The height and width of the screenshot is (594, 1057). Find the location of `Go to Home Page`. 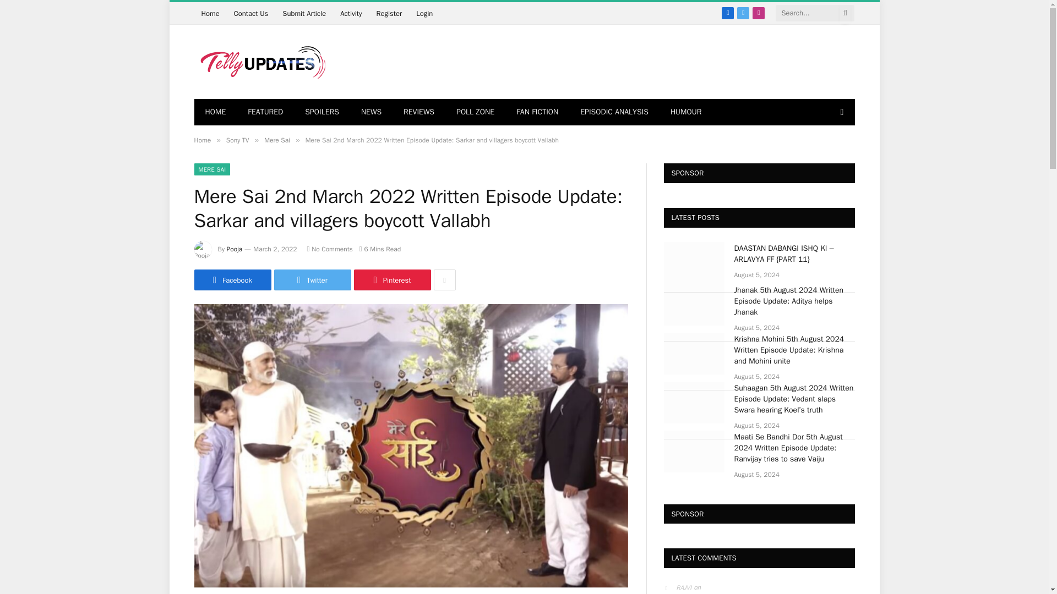

Go to Home Page is located at coordinates (215, 112).